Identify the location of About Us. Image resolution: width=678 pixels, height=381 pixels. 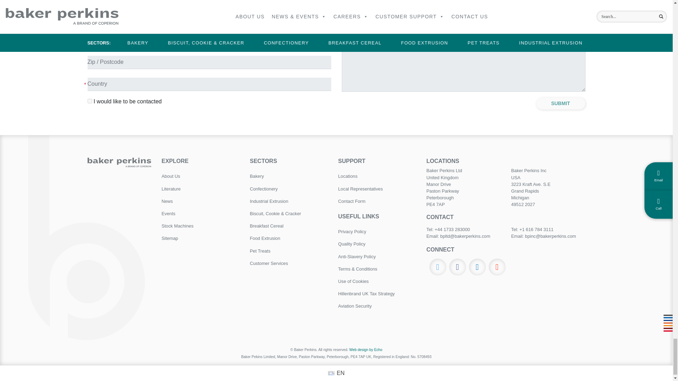
(201, 176).